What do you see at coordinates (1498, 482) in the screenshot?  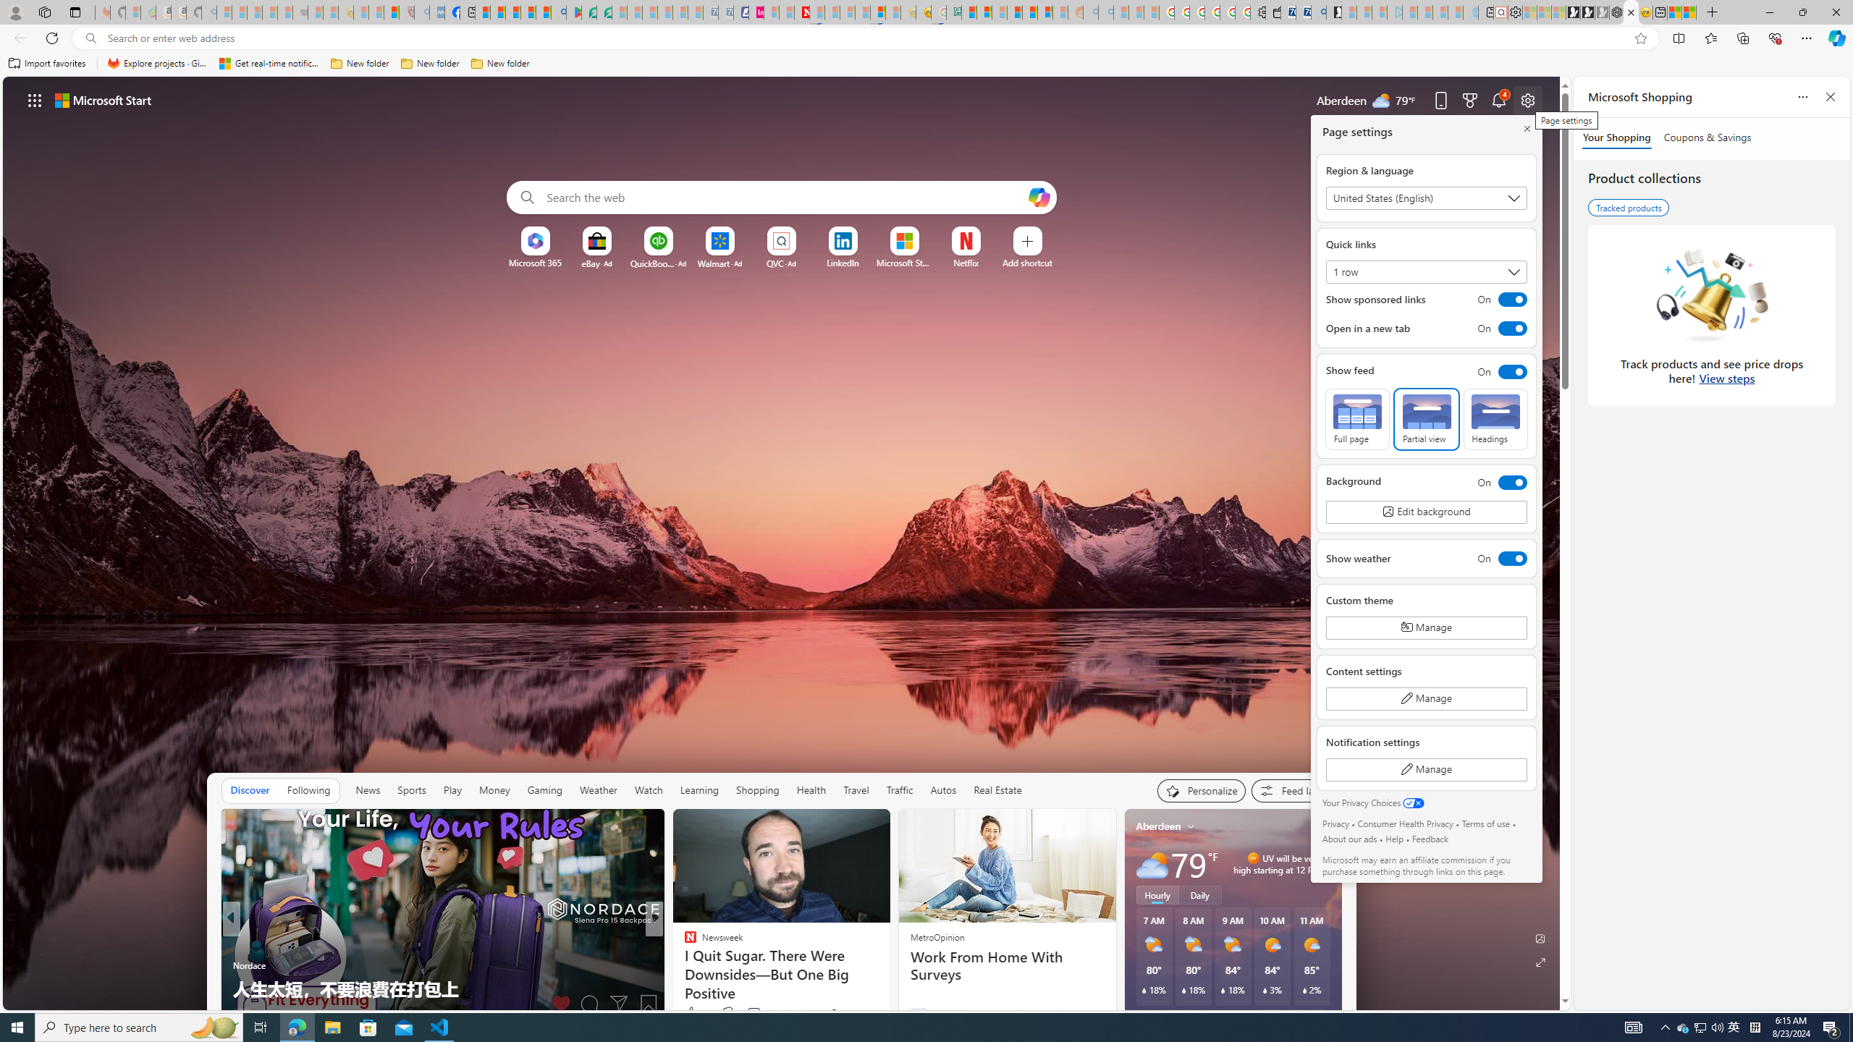 I see `On` at bounding box center [1498, 482].